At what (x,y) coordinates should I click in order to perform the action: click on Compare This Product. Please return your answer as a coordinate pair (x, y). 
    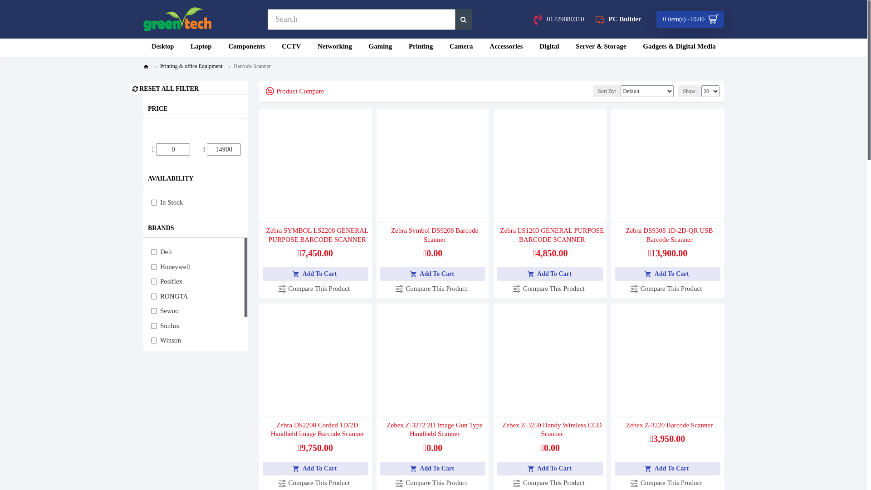
    Looking at the image, I should click on (668, 289).